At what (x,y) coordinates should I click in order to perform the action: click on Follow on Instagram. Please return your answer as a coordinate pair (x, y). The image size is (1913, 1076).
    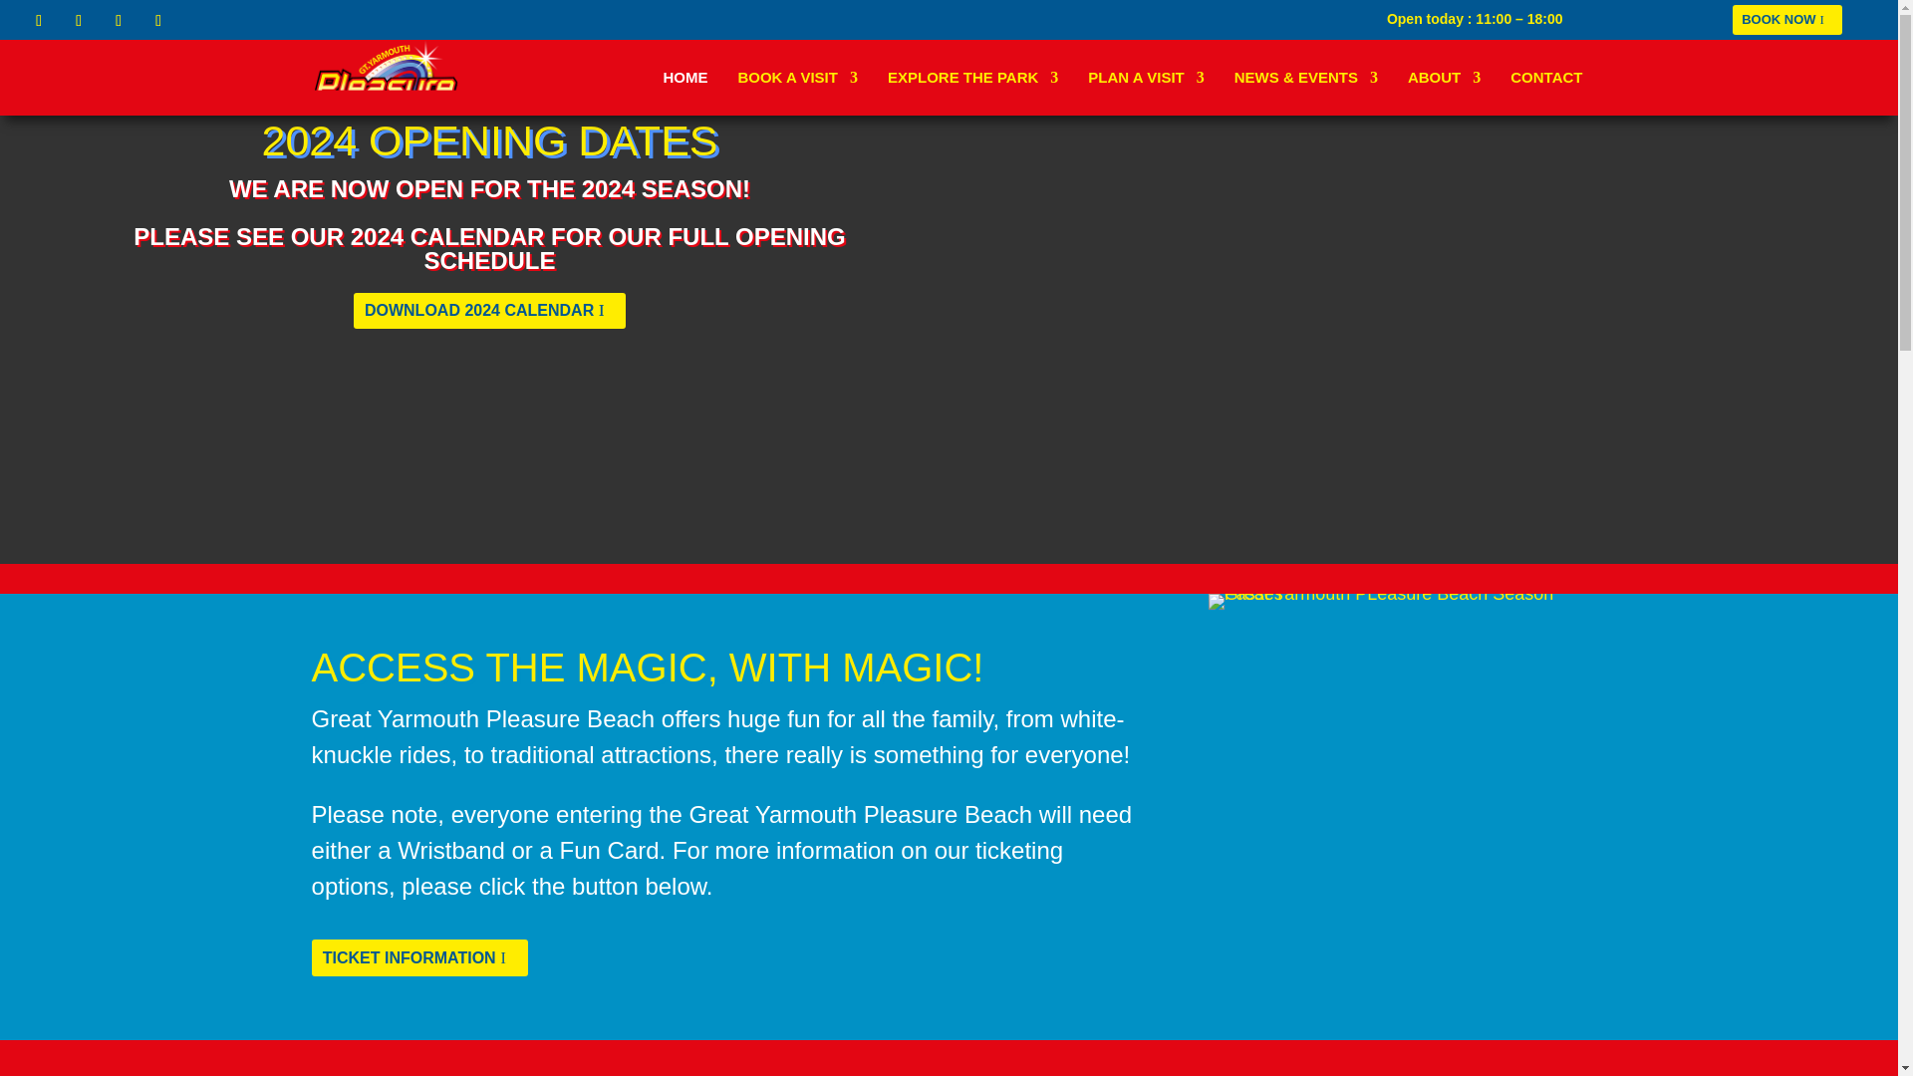
    Looking at the image, I should click on (118, 20).